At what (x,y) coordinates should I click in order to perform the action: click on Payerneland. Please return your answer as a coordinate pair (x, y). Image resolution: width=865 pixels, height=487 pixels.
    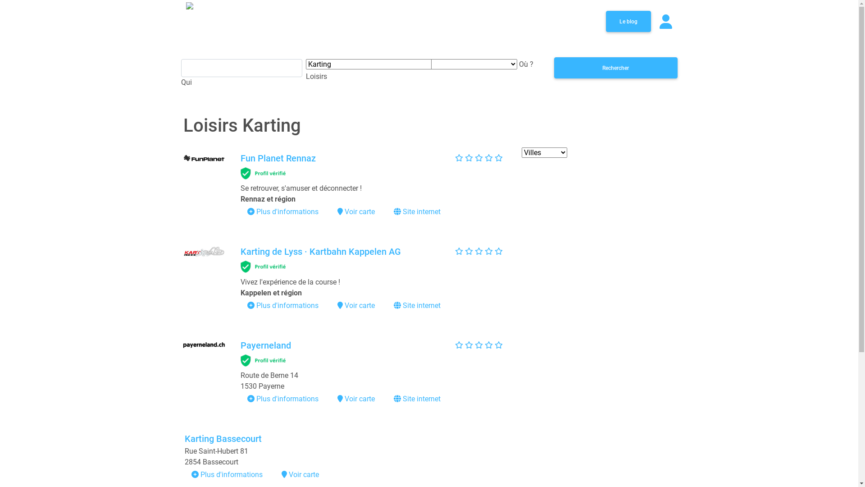
    Looking at the image, I should click on (266, 345).